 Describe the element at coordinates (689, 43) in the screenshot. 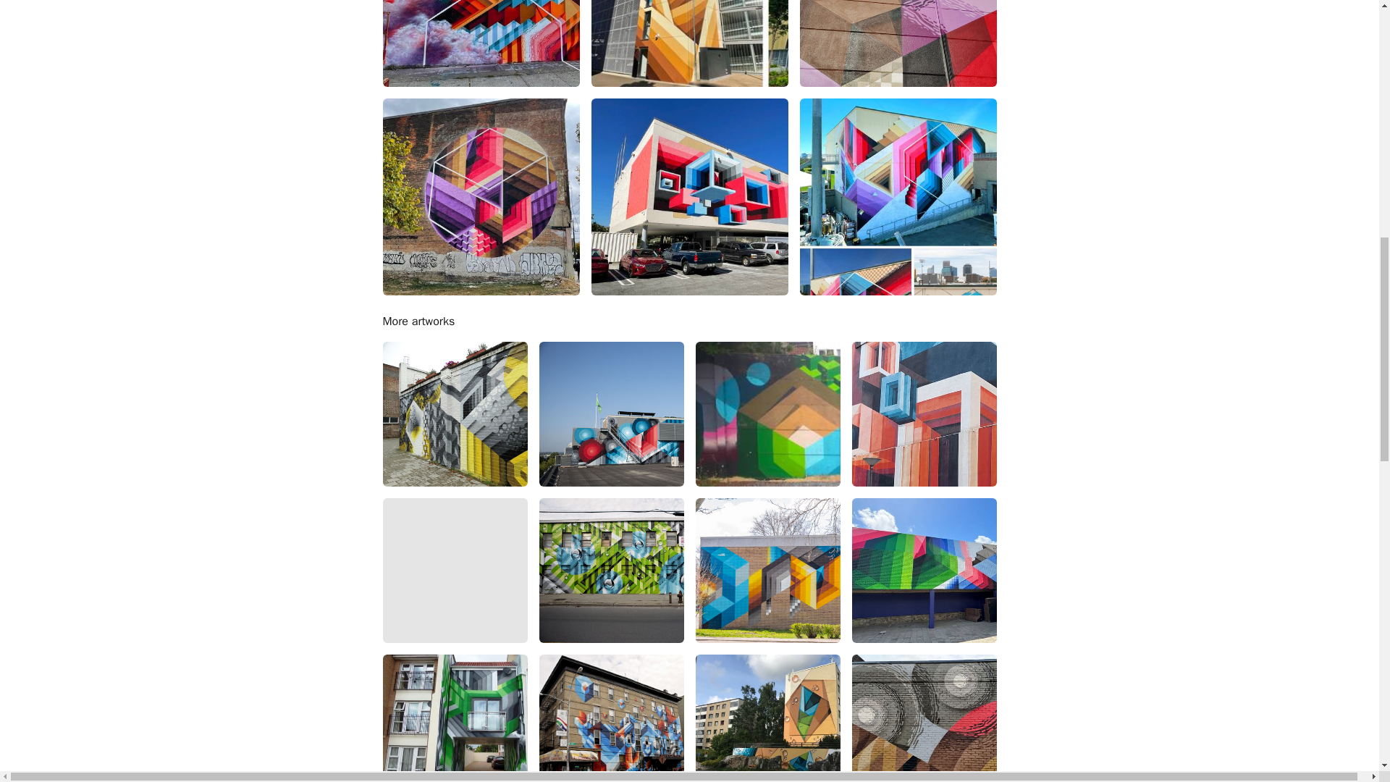

I see `Colors` at that location.